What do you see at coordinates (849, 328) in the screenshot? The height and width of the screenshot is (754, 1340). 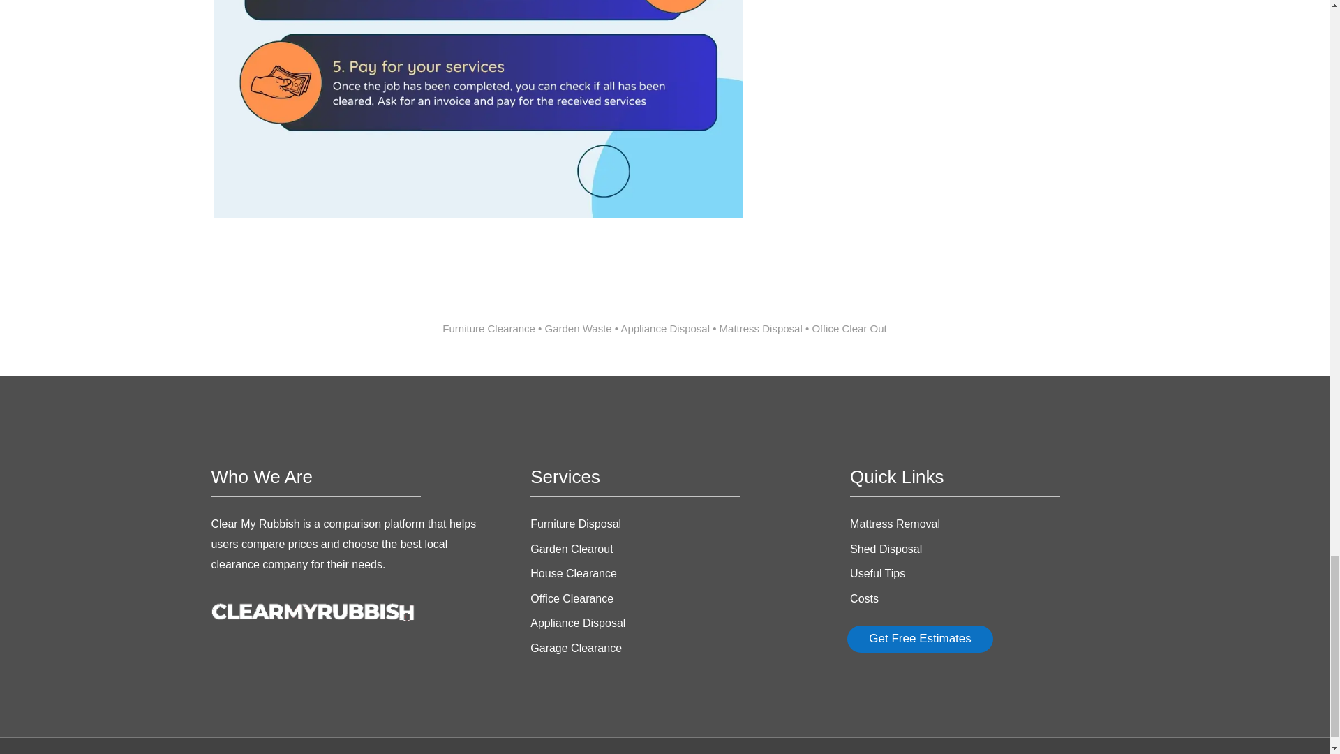 I see `Office Clear Out` at bounding box center [849, 328].